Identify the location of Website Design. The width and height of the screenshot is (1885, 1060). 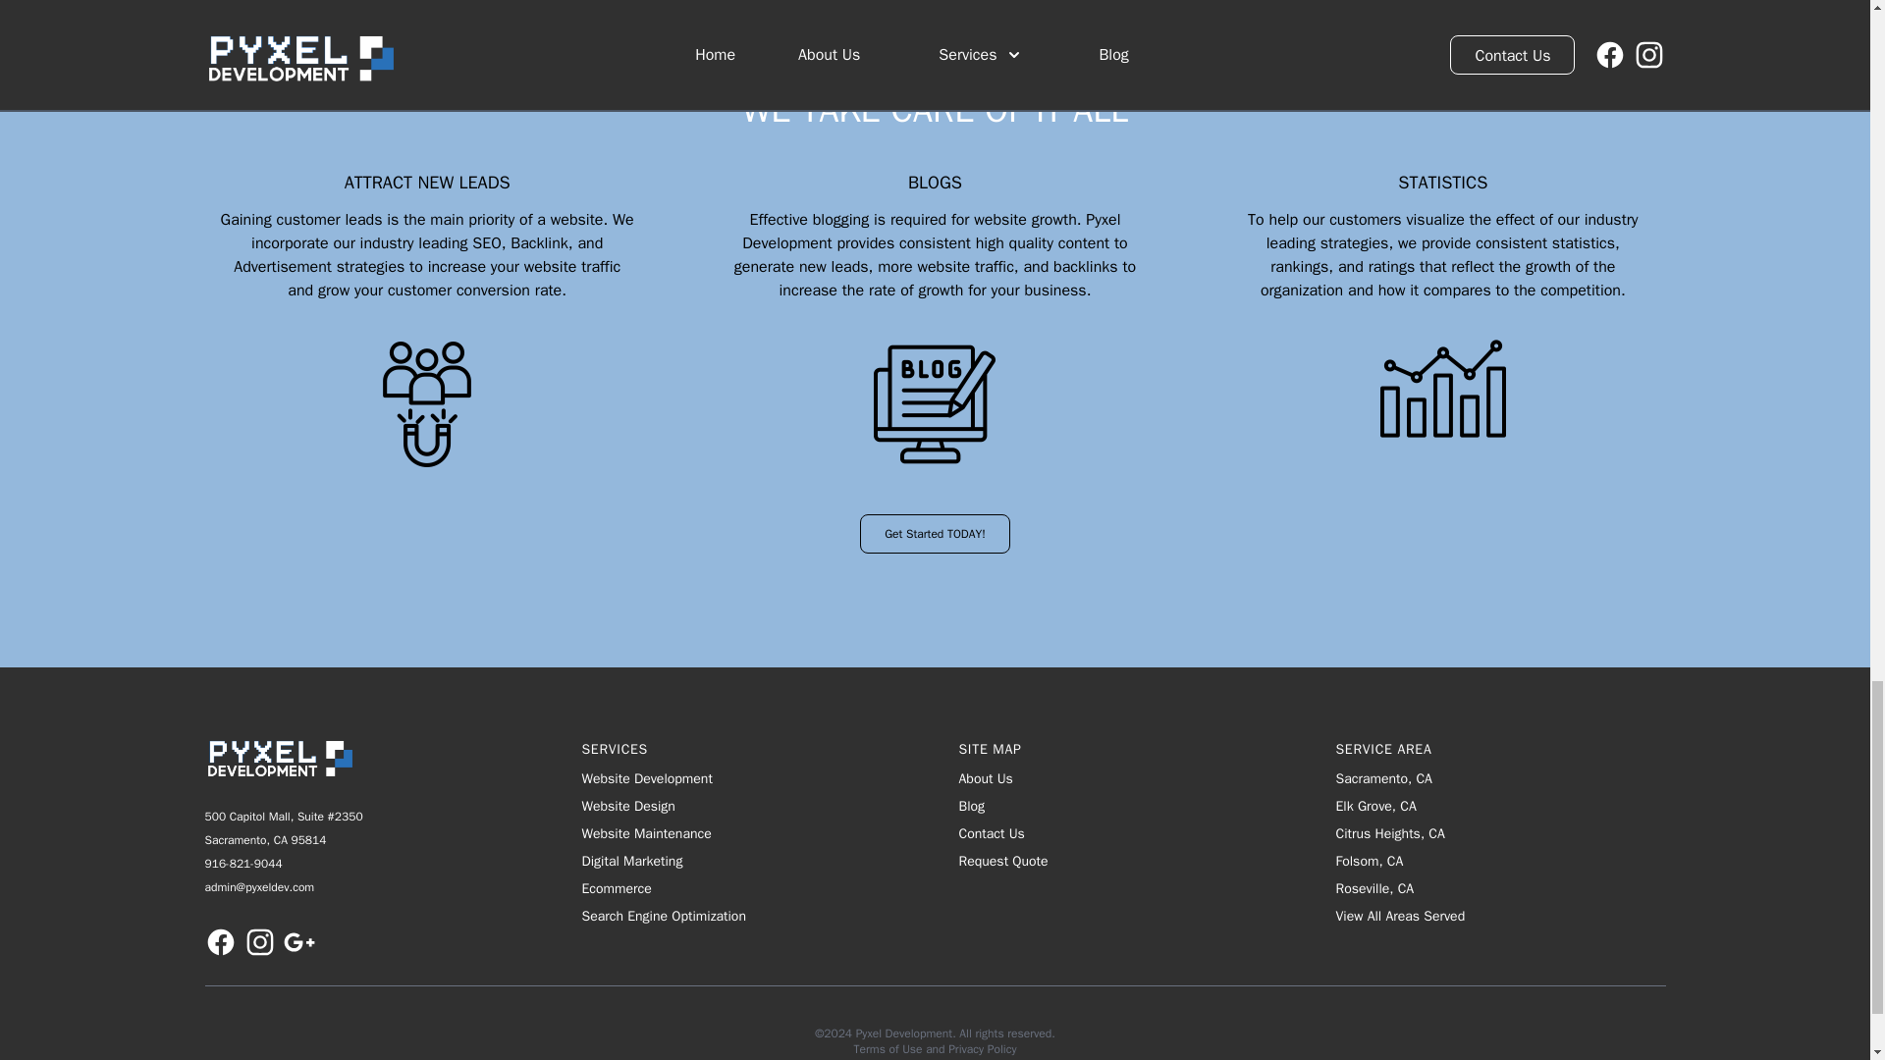
(745, 807).